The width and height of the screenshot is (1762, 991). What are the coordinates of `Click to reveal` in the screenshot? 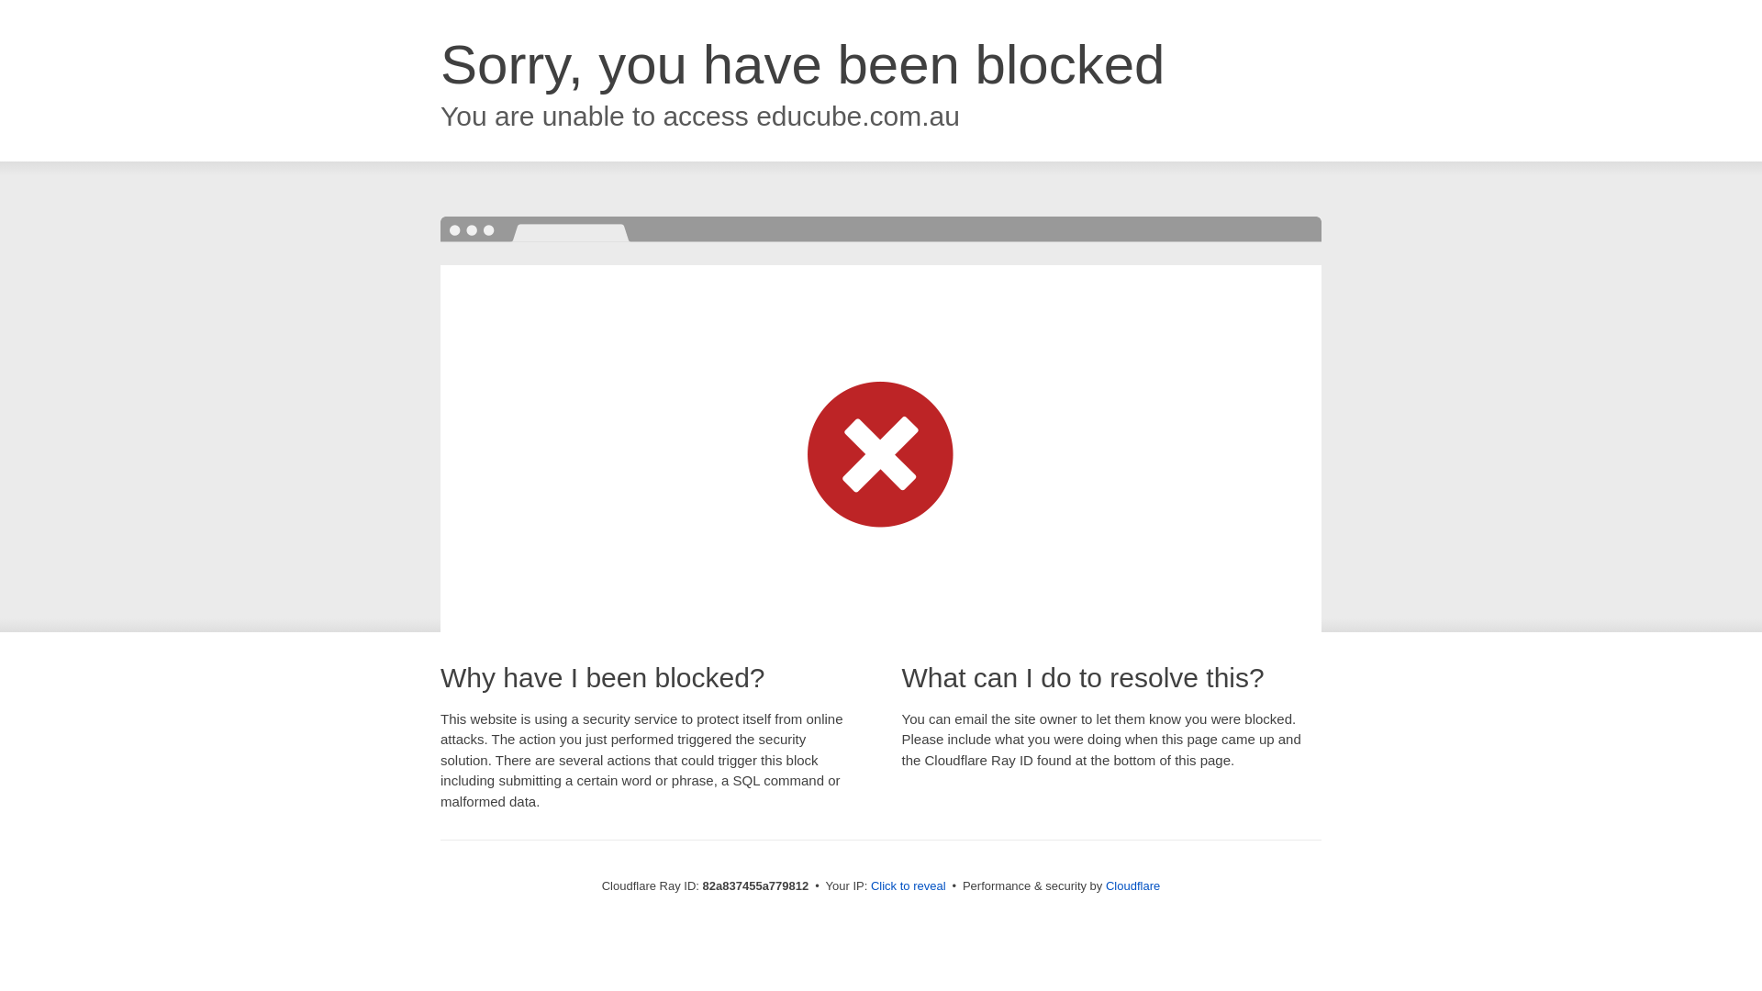 It's located at (909, 886).